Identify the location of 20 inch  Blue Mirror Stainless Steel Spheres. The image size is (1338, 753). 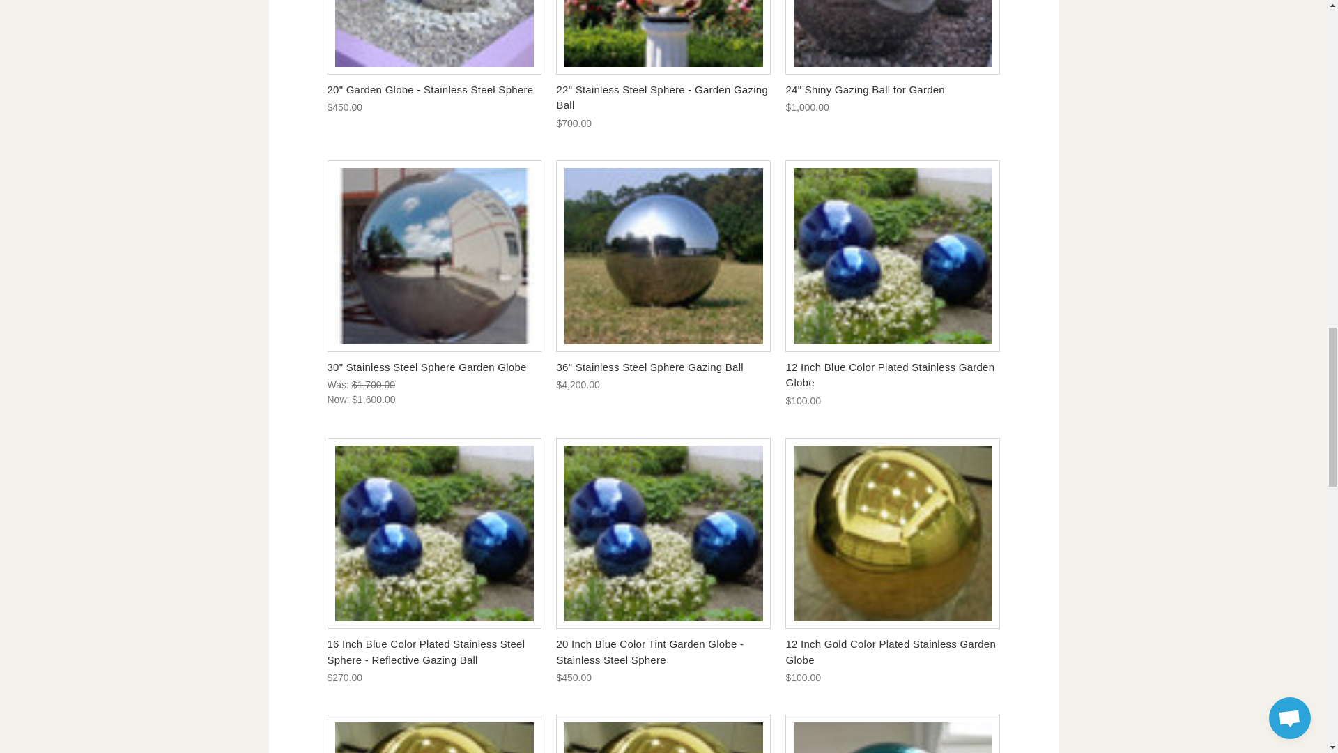
(663, 533).